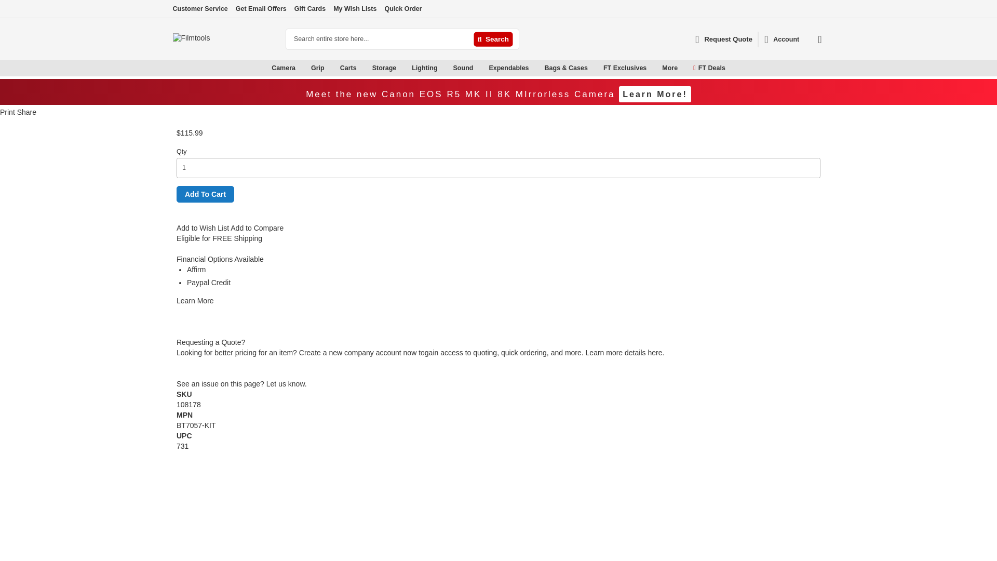  What do you see at coordinates (7, 112) in the screenshot?
I see `Print` at bounding box center [7, 112].